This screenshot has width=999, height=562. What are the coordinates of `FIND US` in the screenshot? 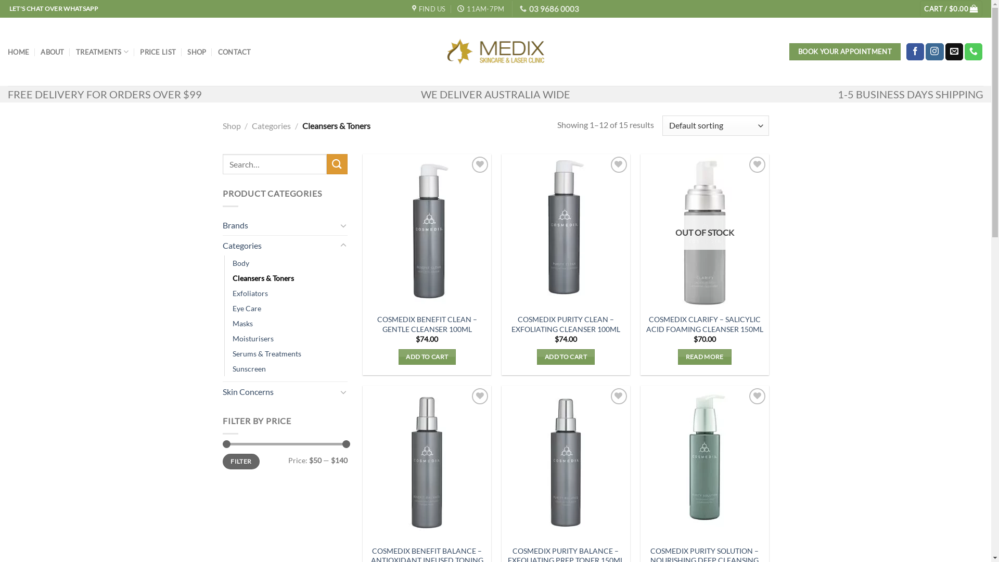 It's located at (429, 9).